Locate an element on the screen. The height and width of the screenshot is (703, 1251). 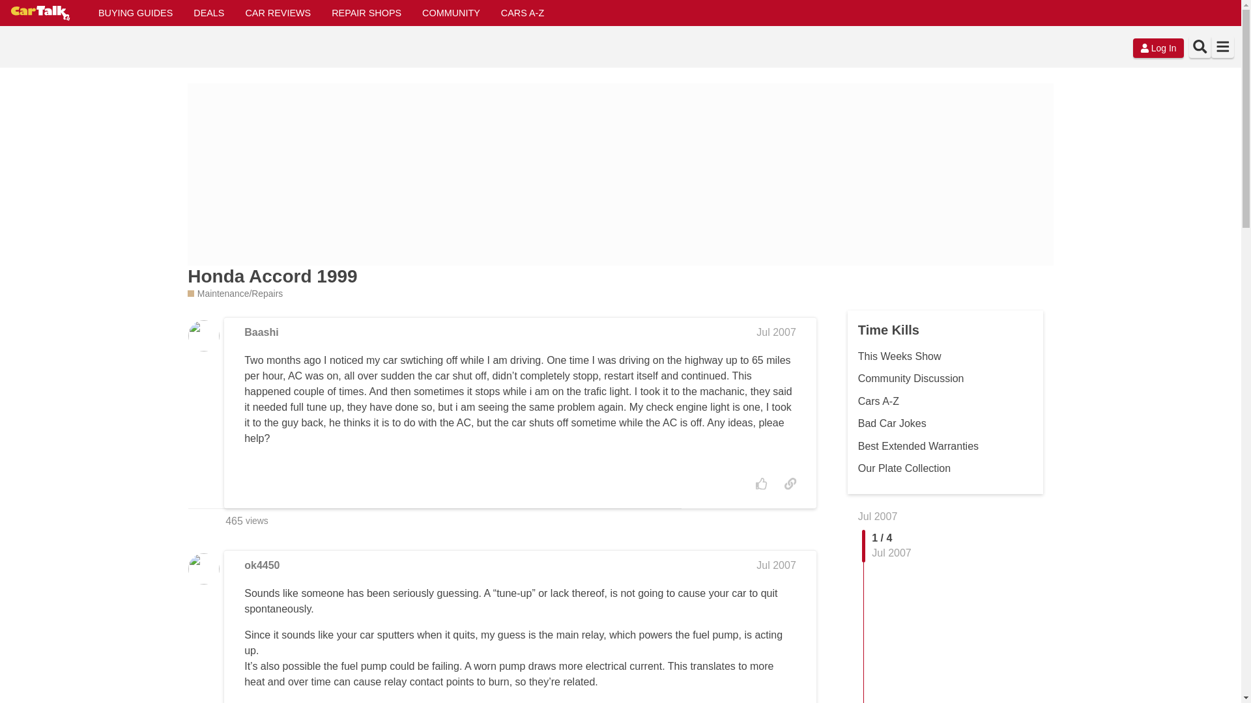
Jul 2007 is located at coordinates (776, 332).